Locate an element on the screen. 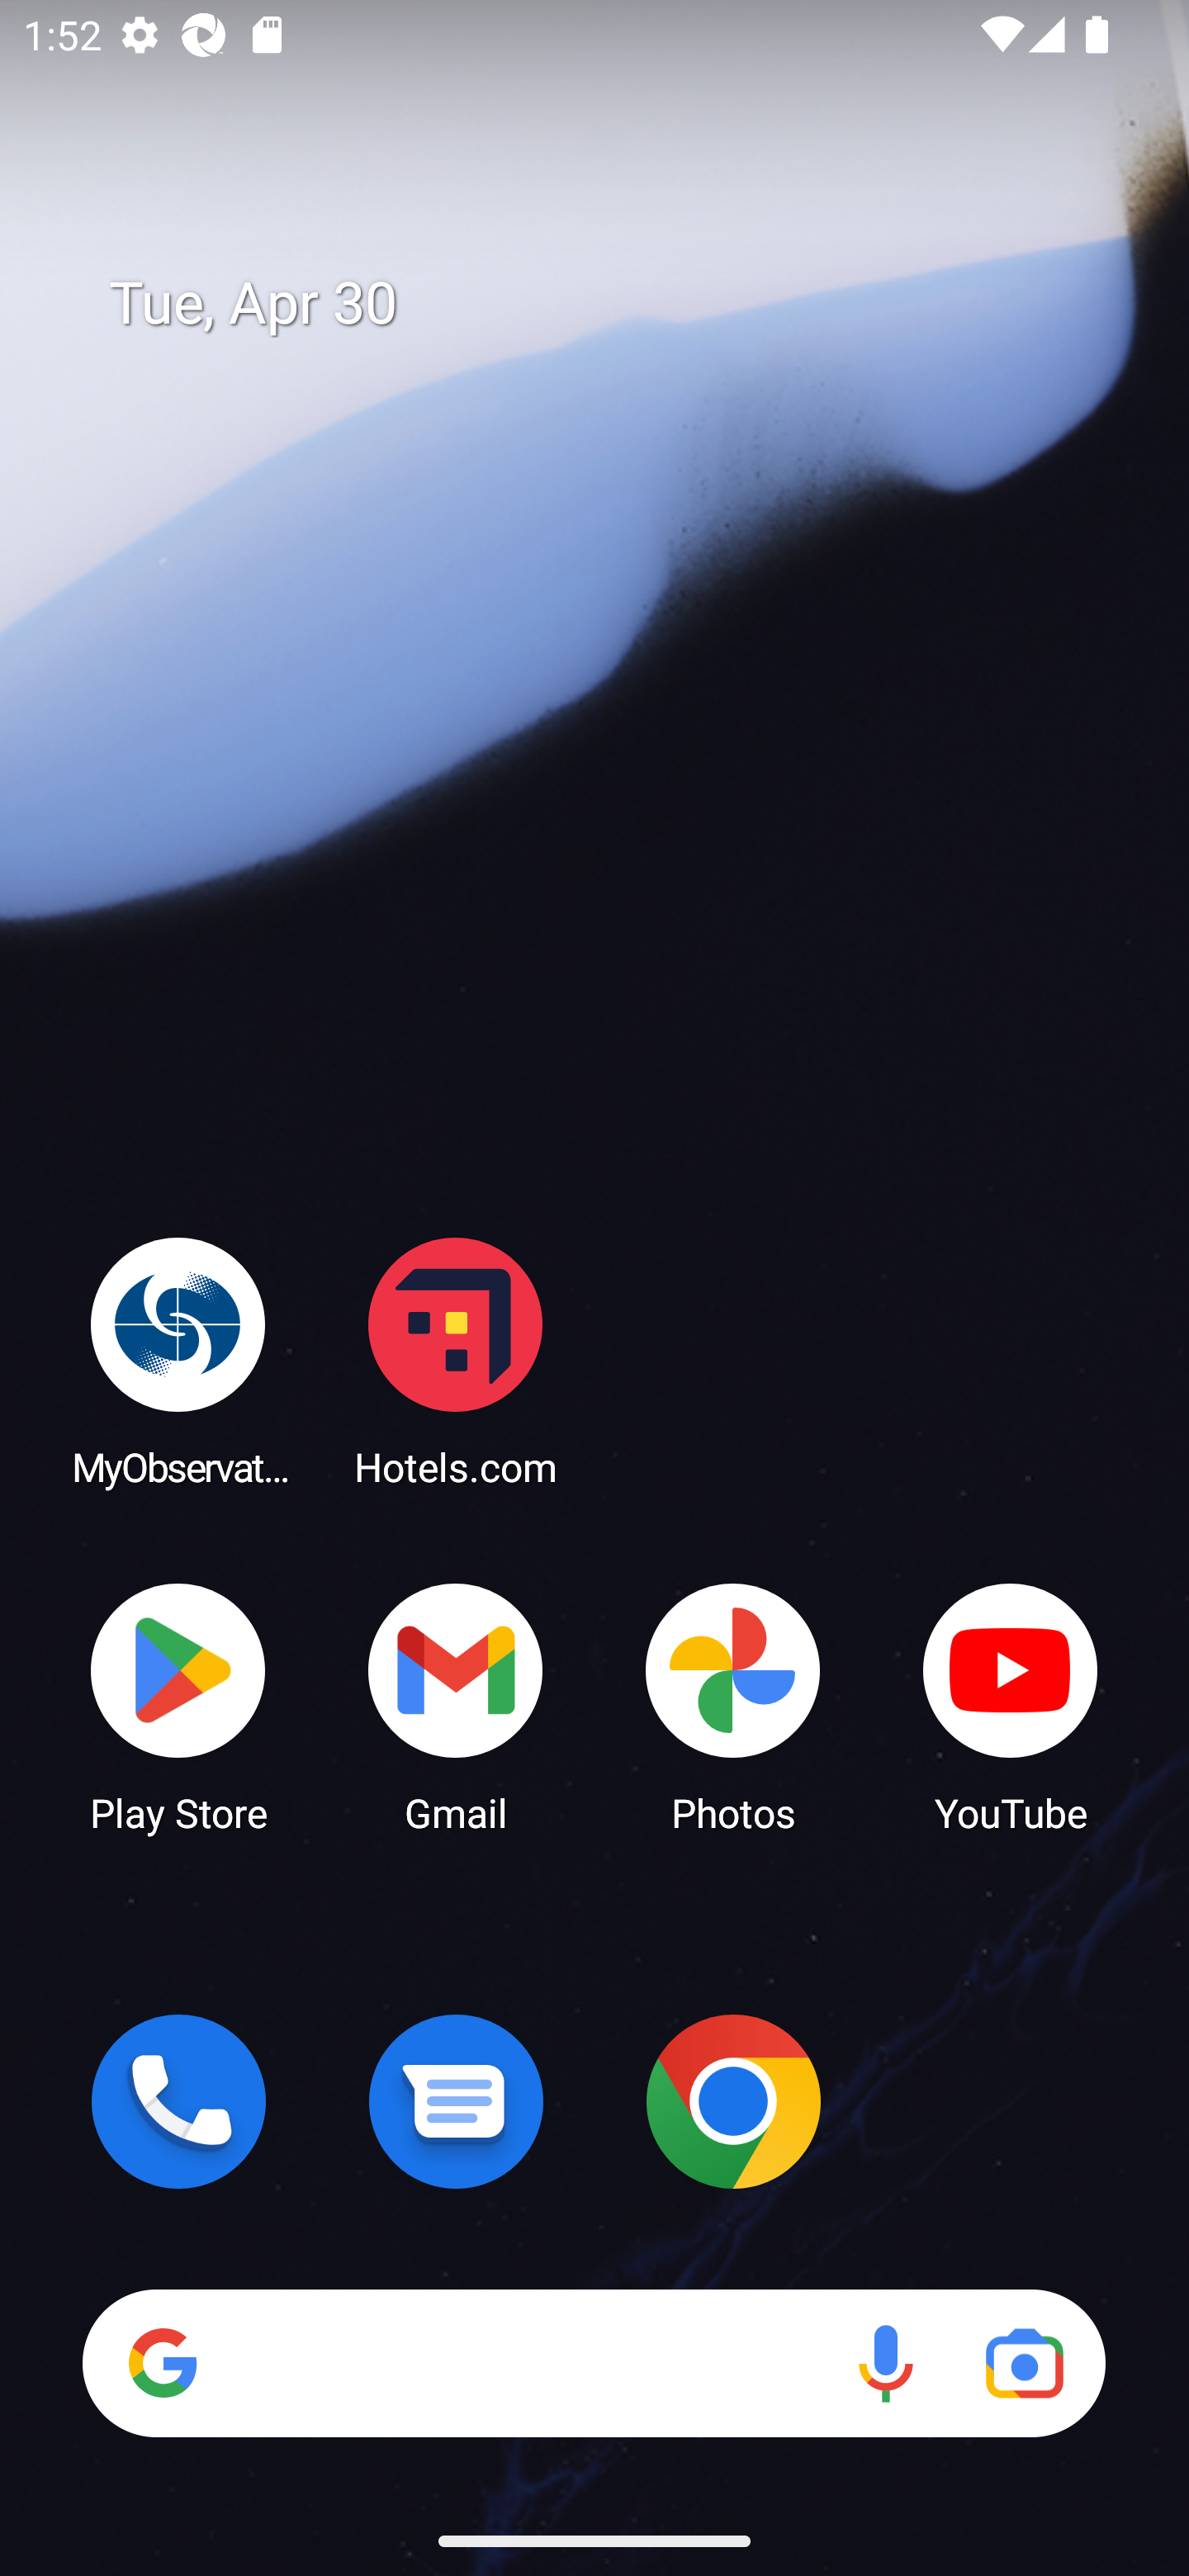 This screenshot has width=1189, height=2576. Play Store is located at coordinates (178, 1706).